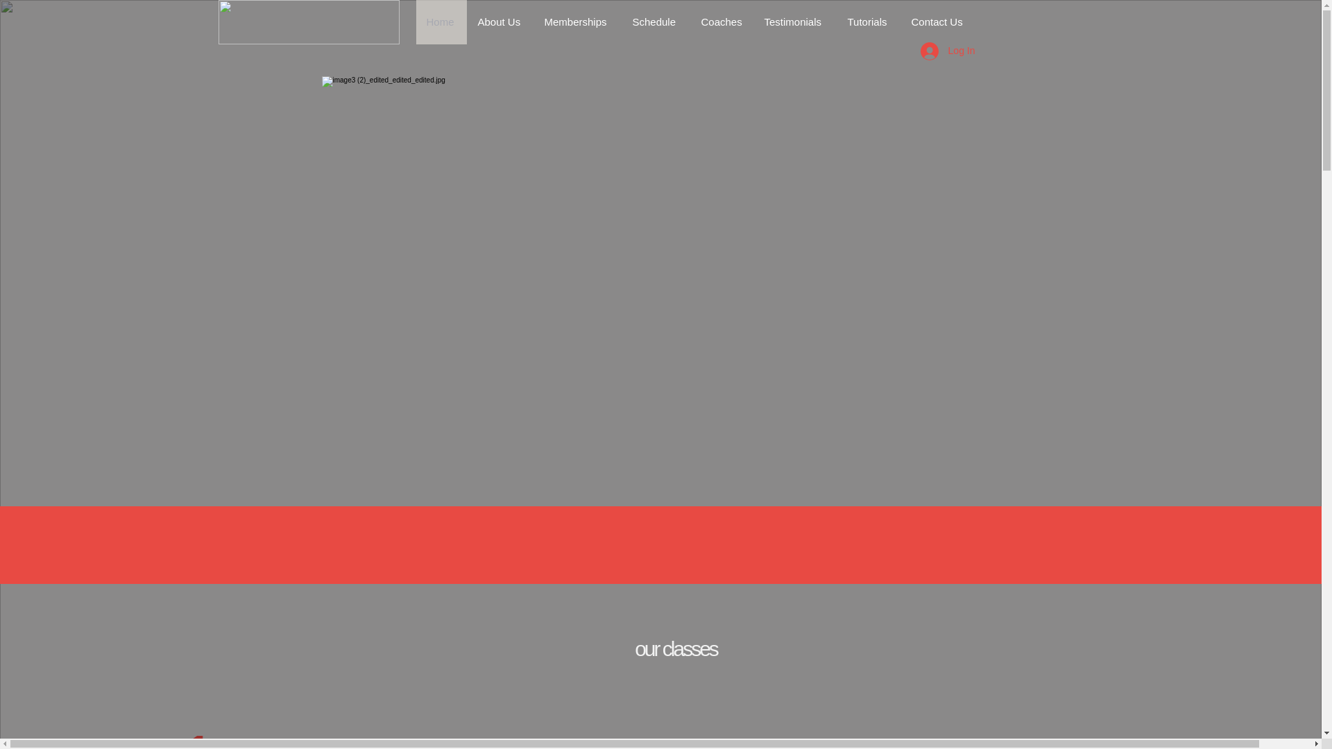 The image size is (1332, 749). What do you see at coordinates (868, 22) in the screenshot?
I see `Tutorials` at bounding box center [868, 22].